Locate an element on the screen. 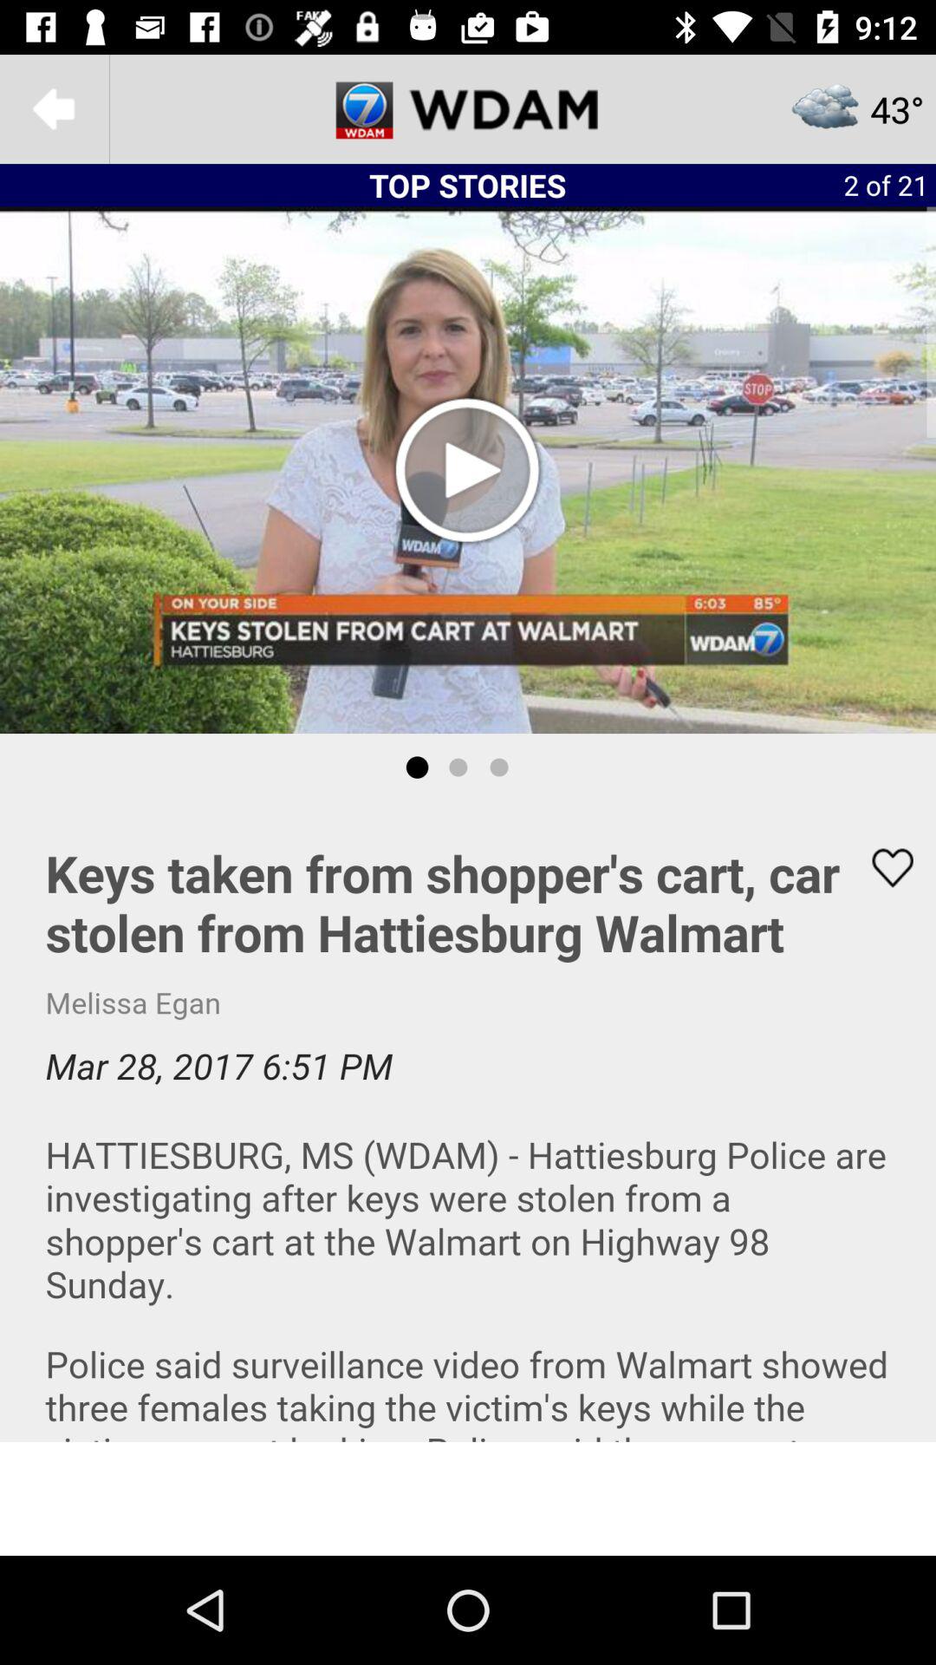 This screenshot has width=936, height=1665. advertisement is located at coordinates (468, 1498).